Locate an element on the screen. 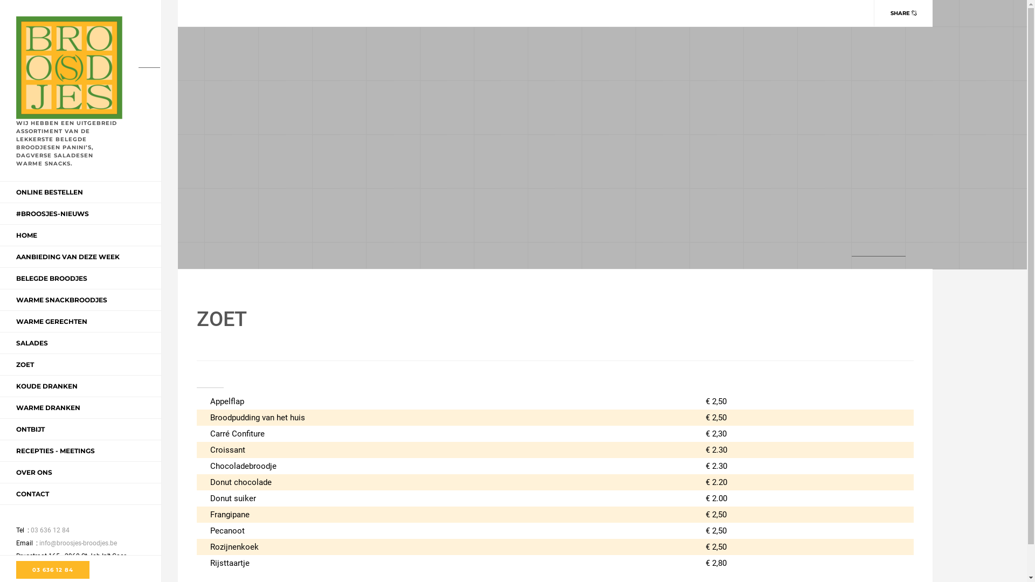 The height and width of the screenshot is (582, 1035). SALADES is located at coordinates (32, 343).